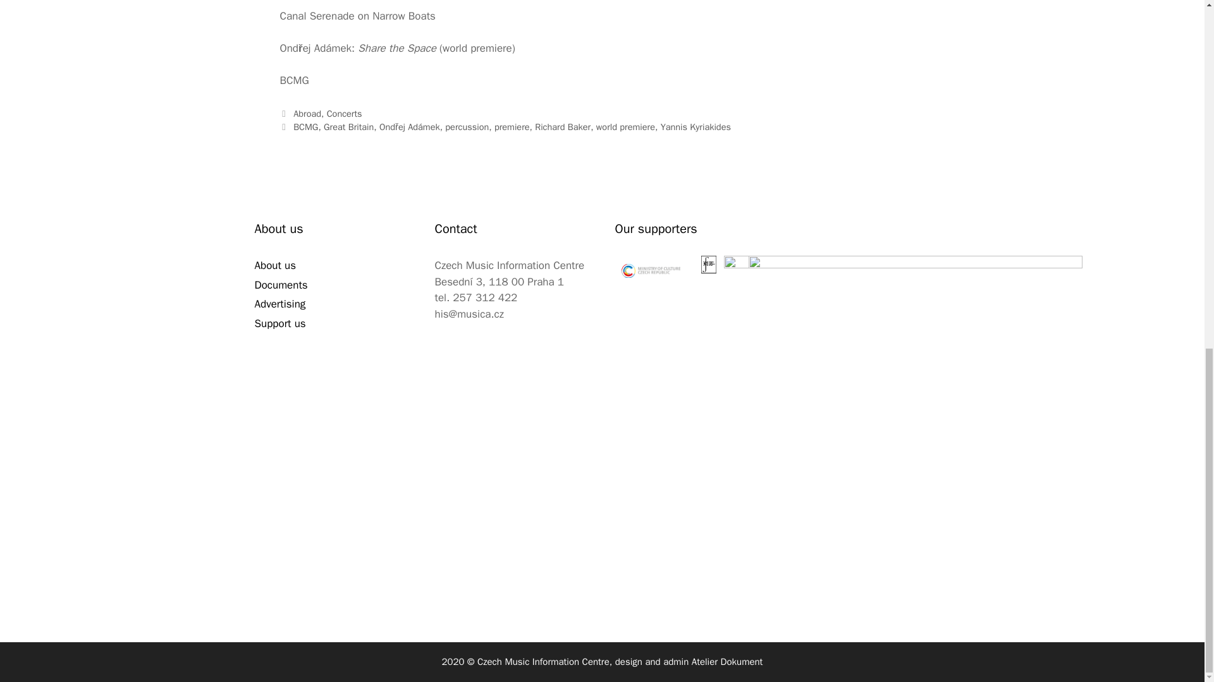 The height and width of the screenshot is (682, 1214). I want to click on world premiere, so click(625, 126).